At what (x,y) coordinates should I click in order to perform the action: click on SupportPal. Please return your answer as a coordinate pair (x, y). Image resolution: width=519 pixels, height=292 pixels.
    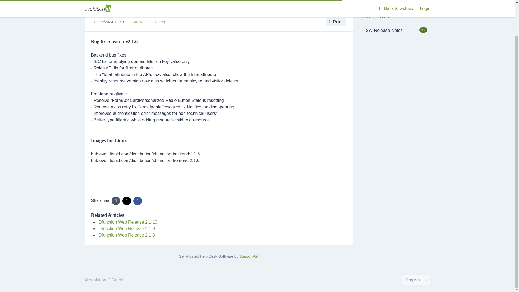
    Looking at the image, I should click on (127, 222).